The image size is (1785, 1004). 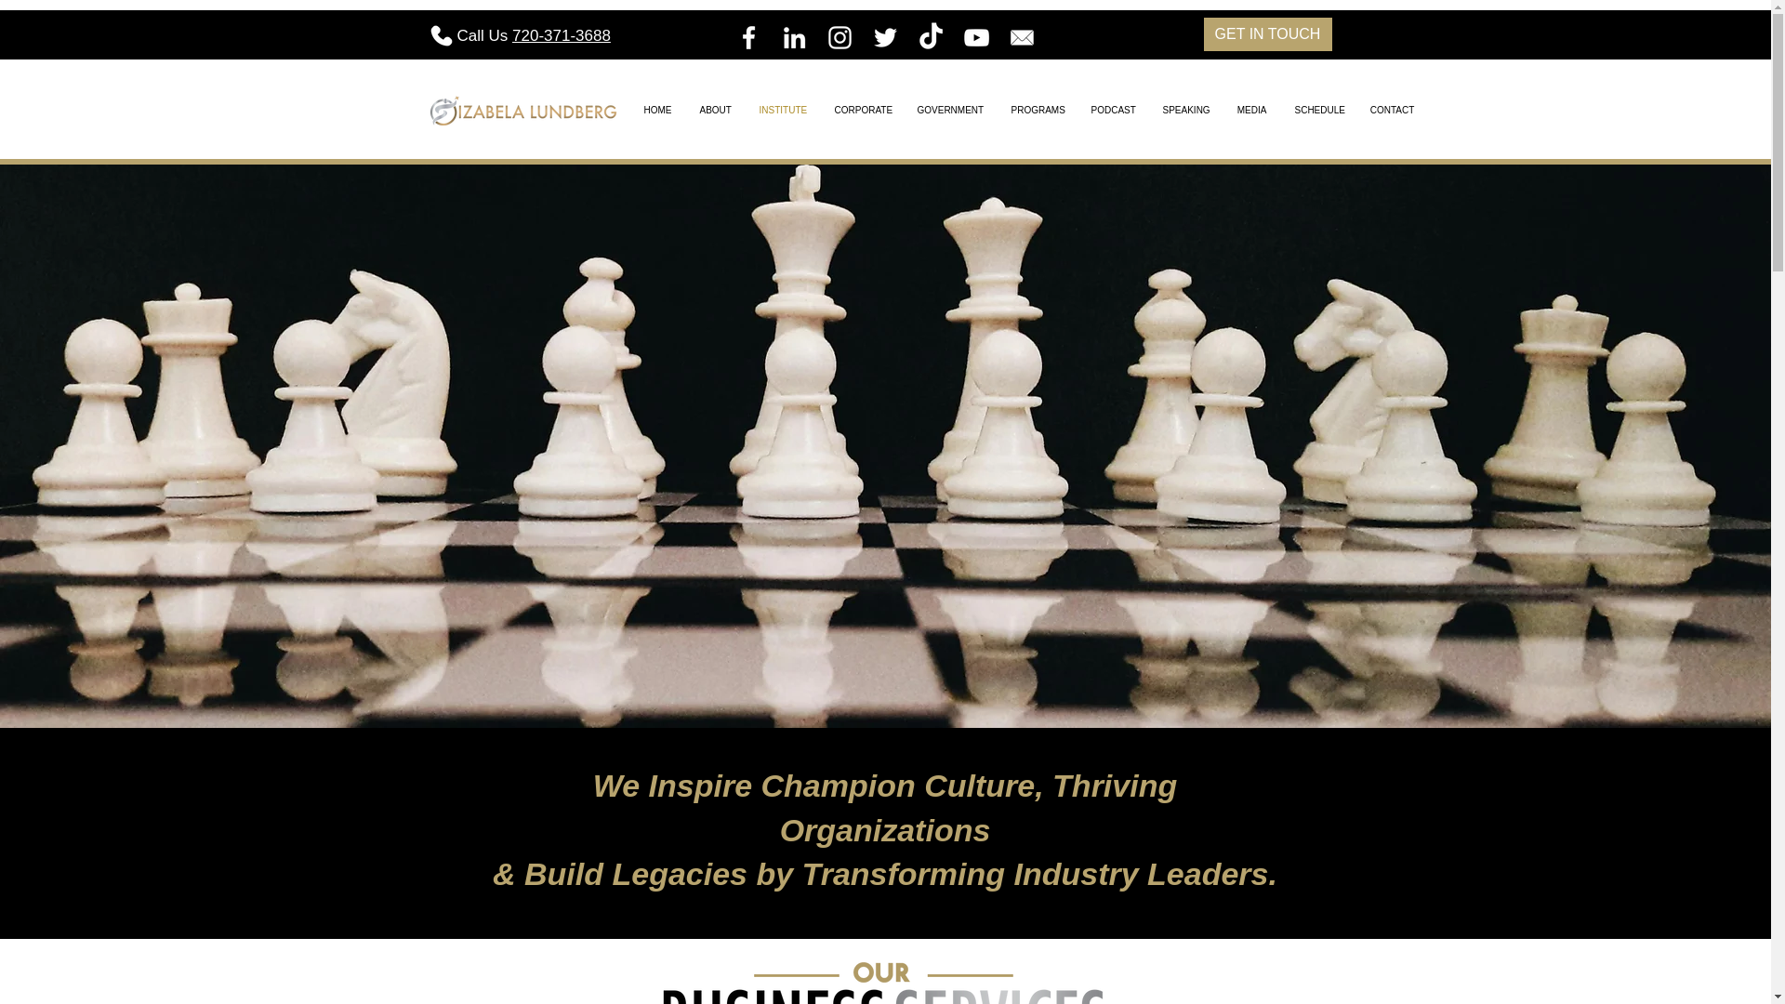 What do you see at coordinates (534, 35) in the screenshot?
I see `Call Us 720-371-3688` at bounding box center [534, 35].